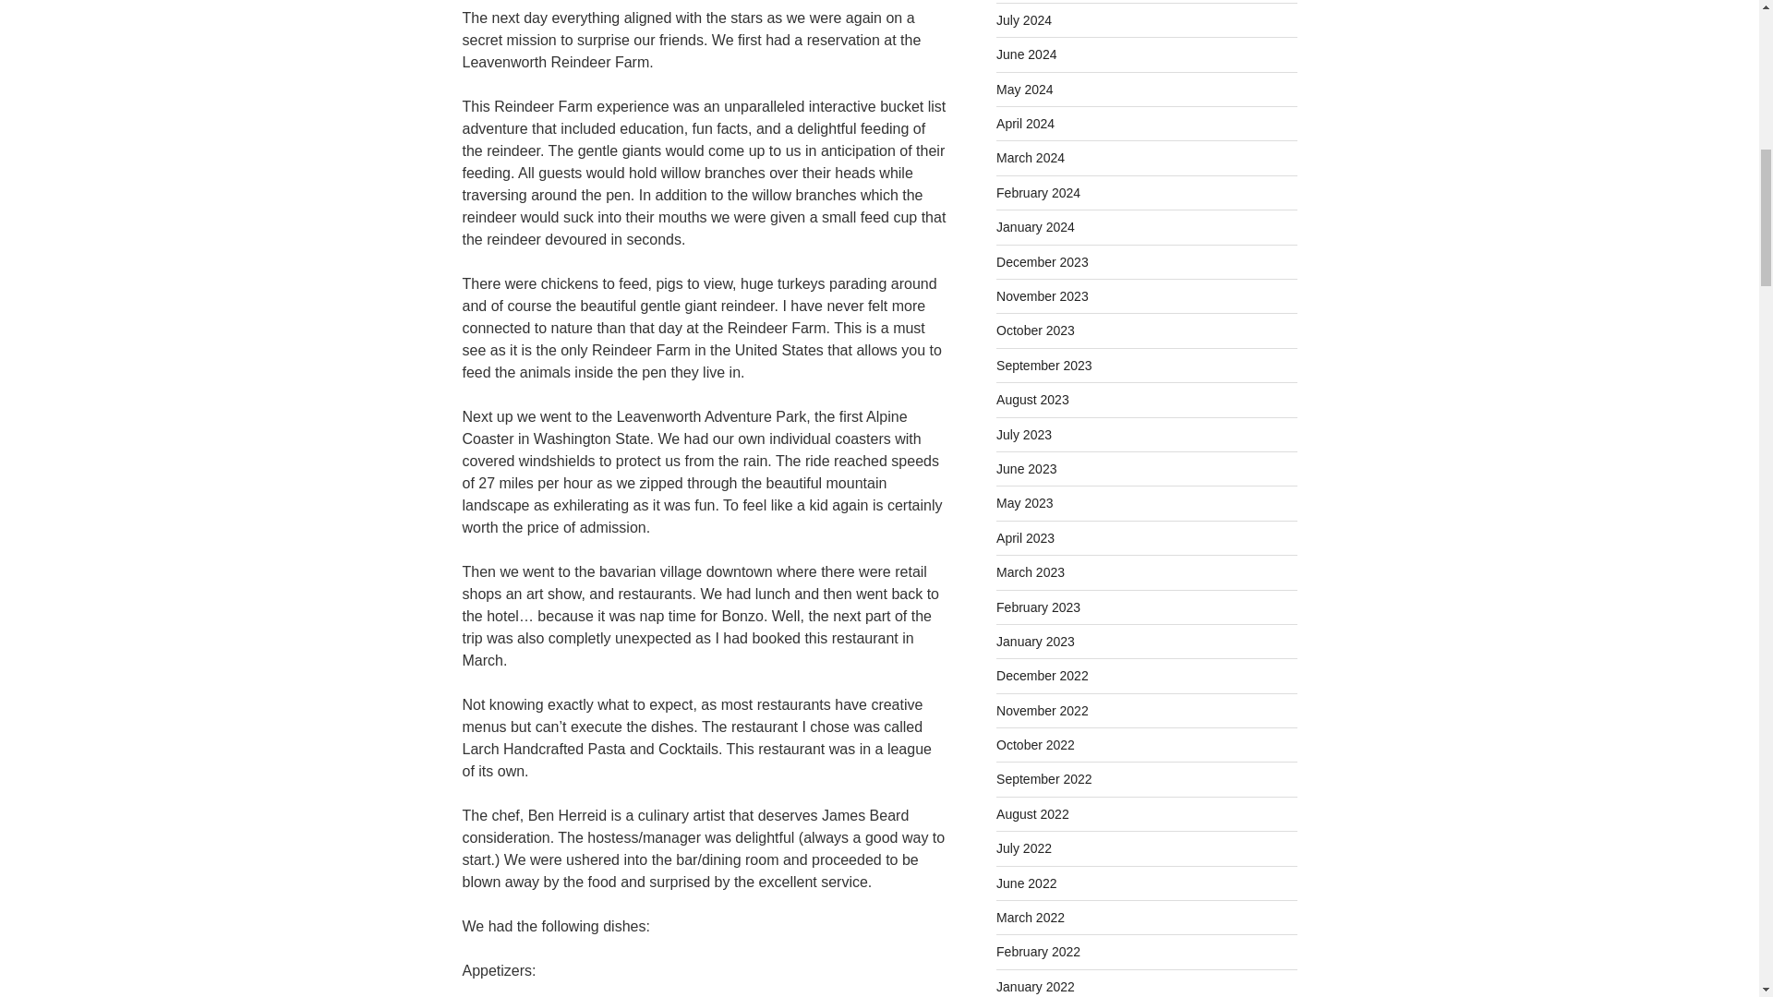  Describe the element at coordinates (1025, 89) in the screenshot. I see `May 2024` at that location.